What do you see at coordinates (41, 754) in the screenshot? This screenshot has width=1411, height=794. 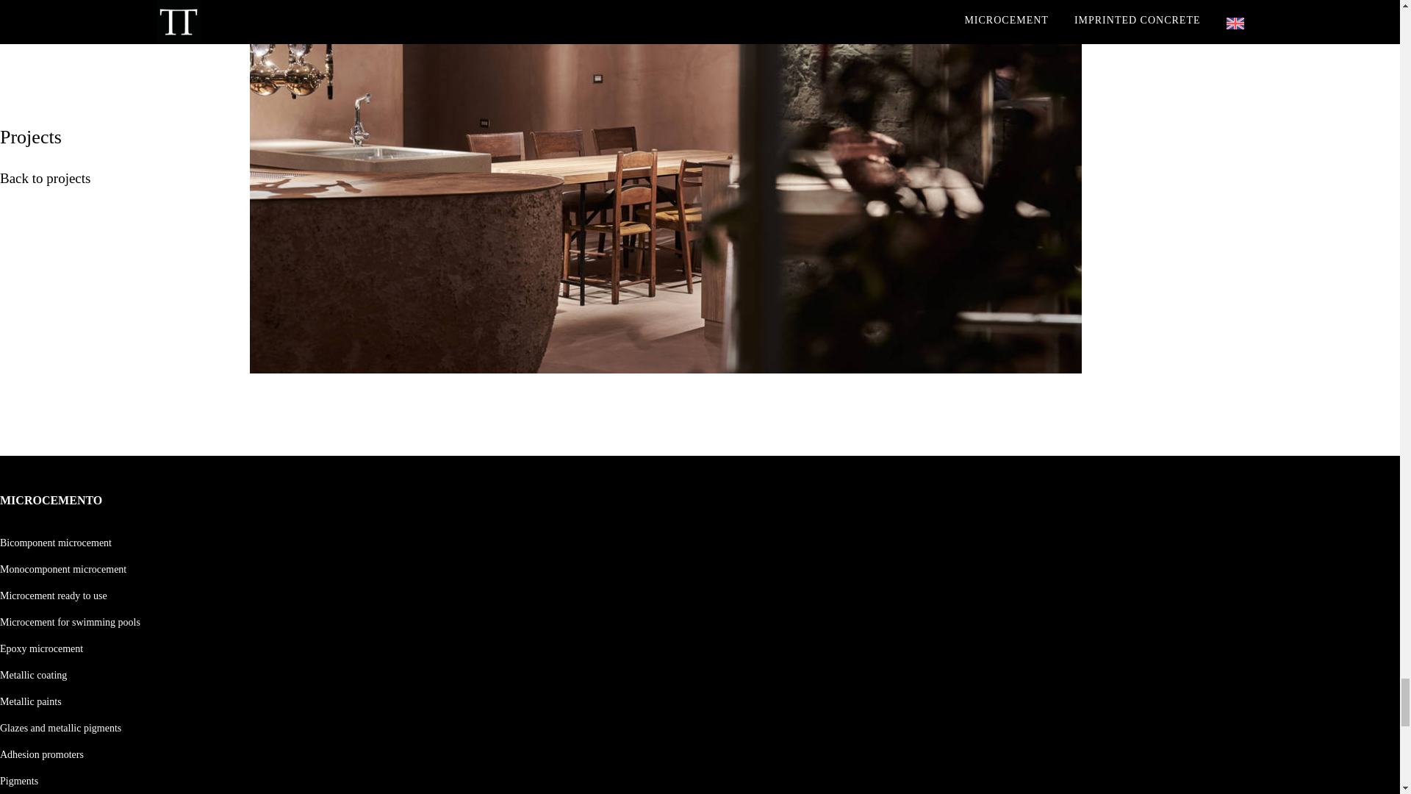 I see `Adhesion promoters` at bounding box center [41, 754].